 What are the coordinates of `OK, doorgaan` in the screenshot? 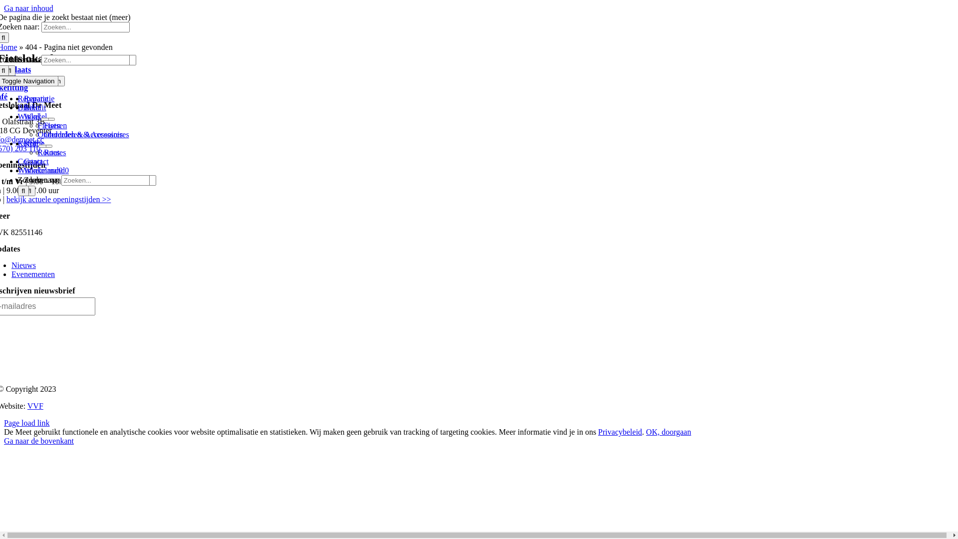 It's located at (669, 432).